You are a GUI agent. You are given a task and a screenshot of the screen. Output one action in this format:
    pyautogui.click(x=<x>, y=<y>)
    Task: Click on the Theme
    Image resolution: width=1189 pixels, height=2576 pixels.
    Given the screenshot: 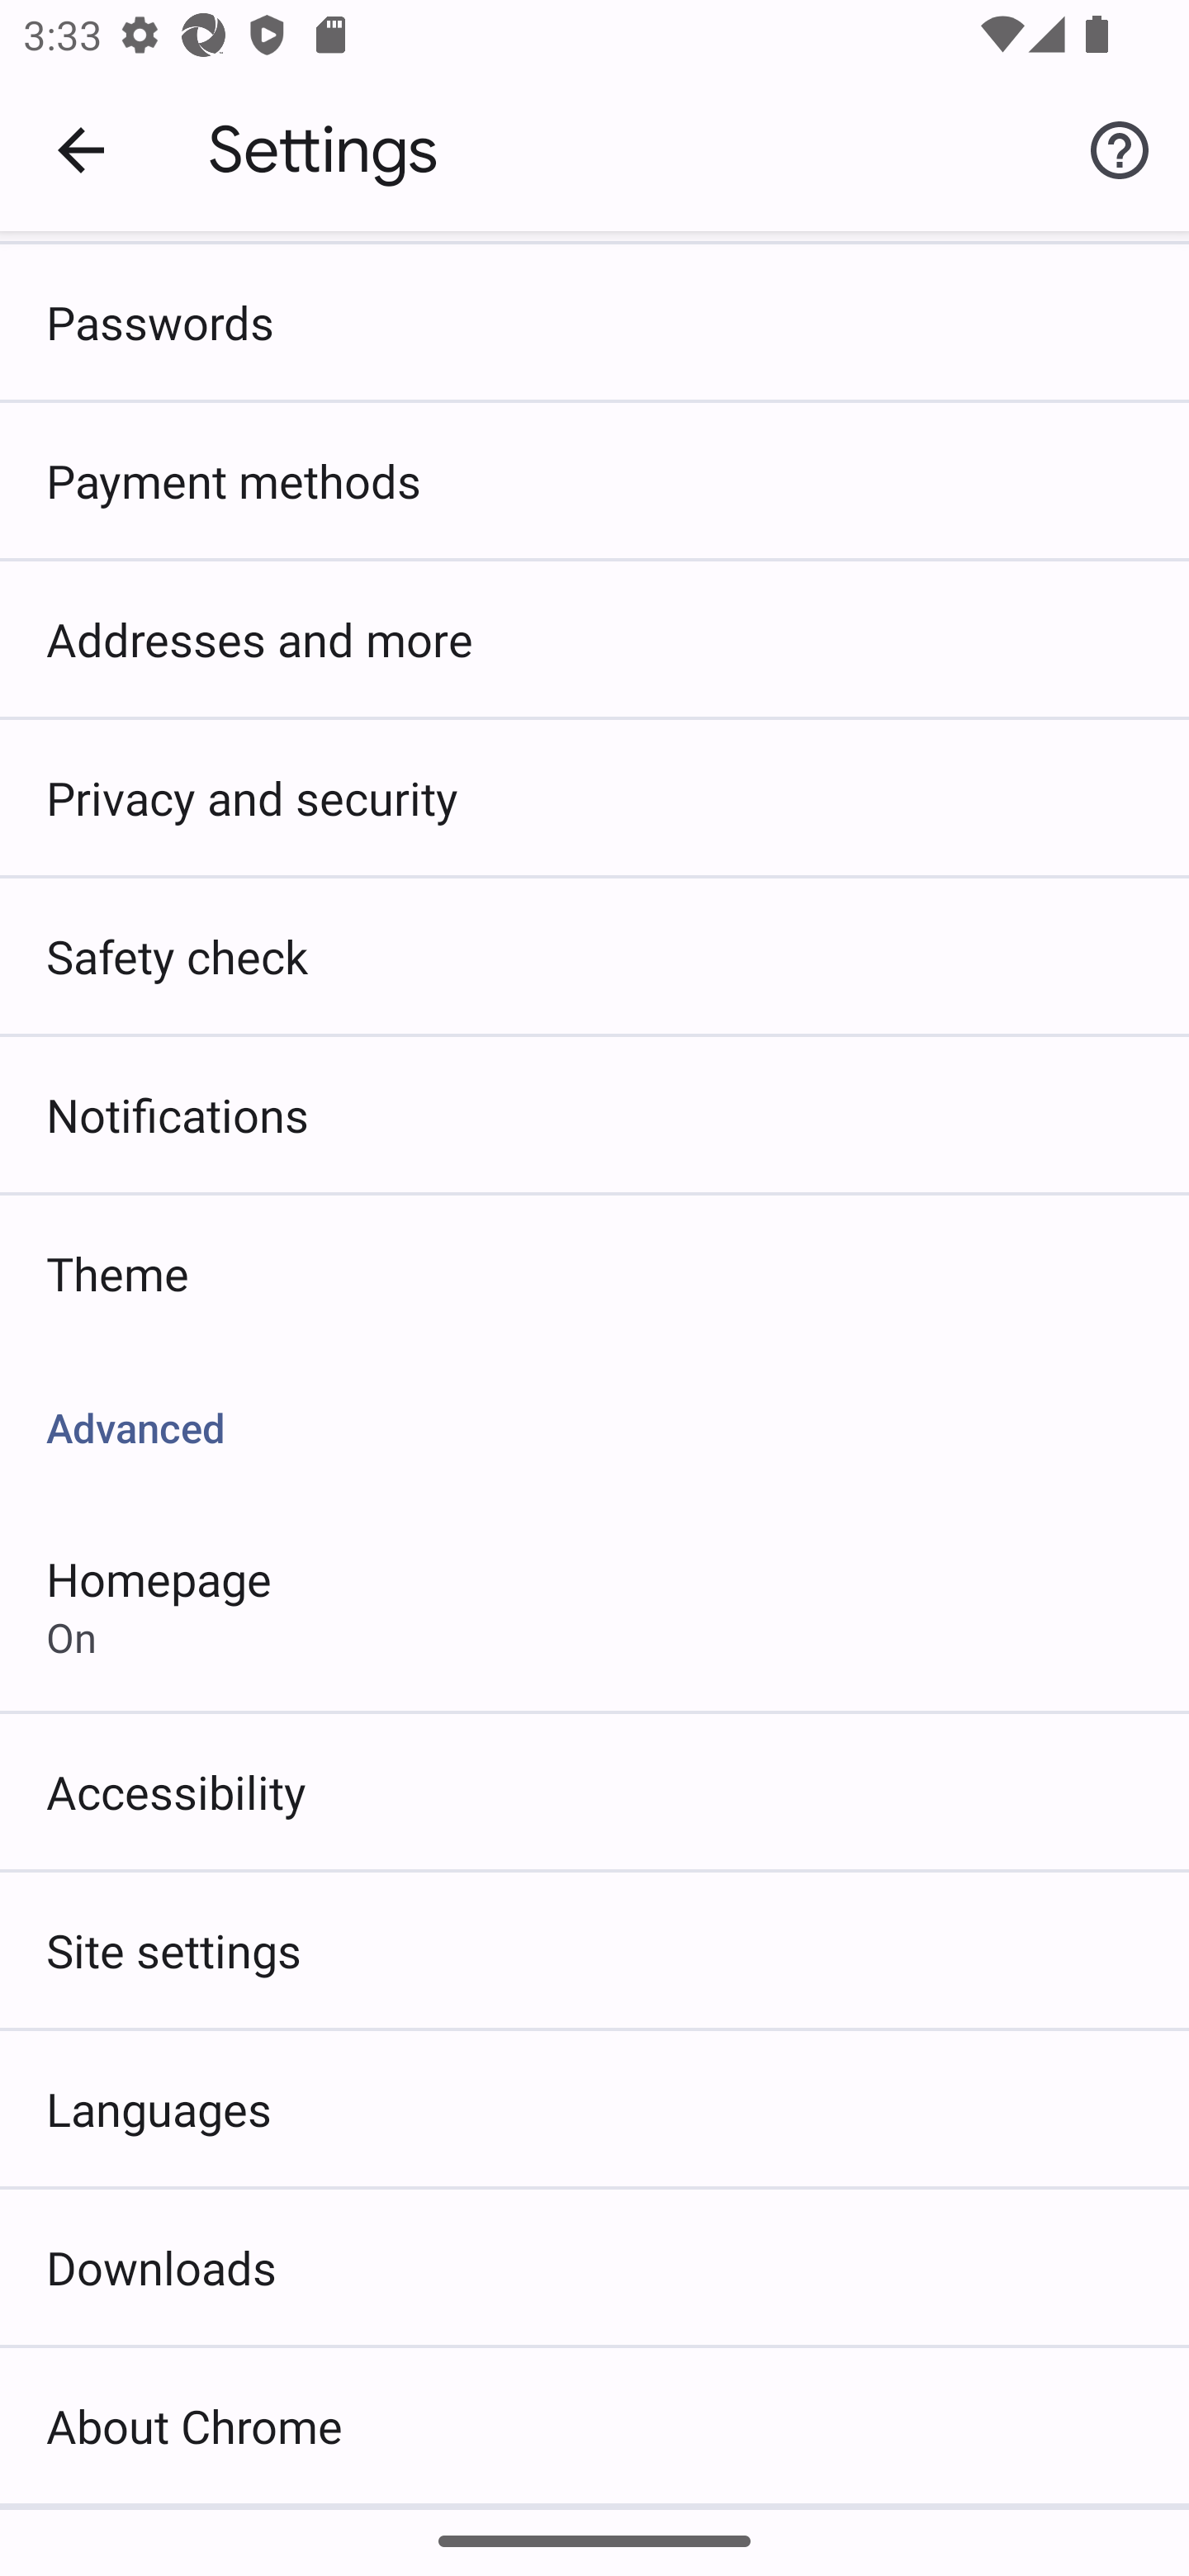 What is the action you would take?
    pyautogui.click(x=594, y=1271)
    